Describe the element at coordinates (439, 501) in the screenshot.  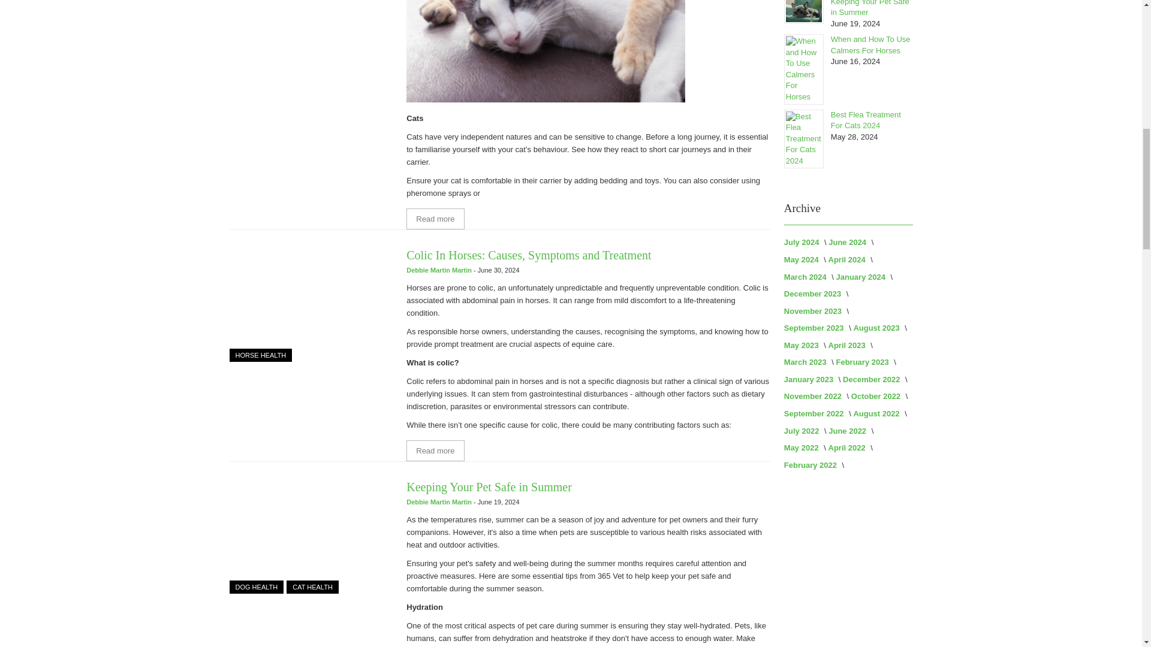
I see `Debbie Martin Martin` at that location.